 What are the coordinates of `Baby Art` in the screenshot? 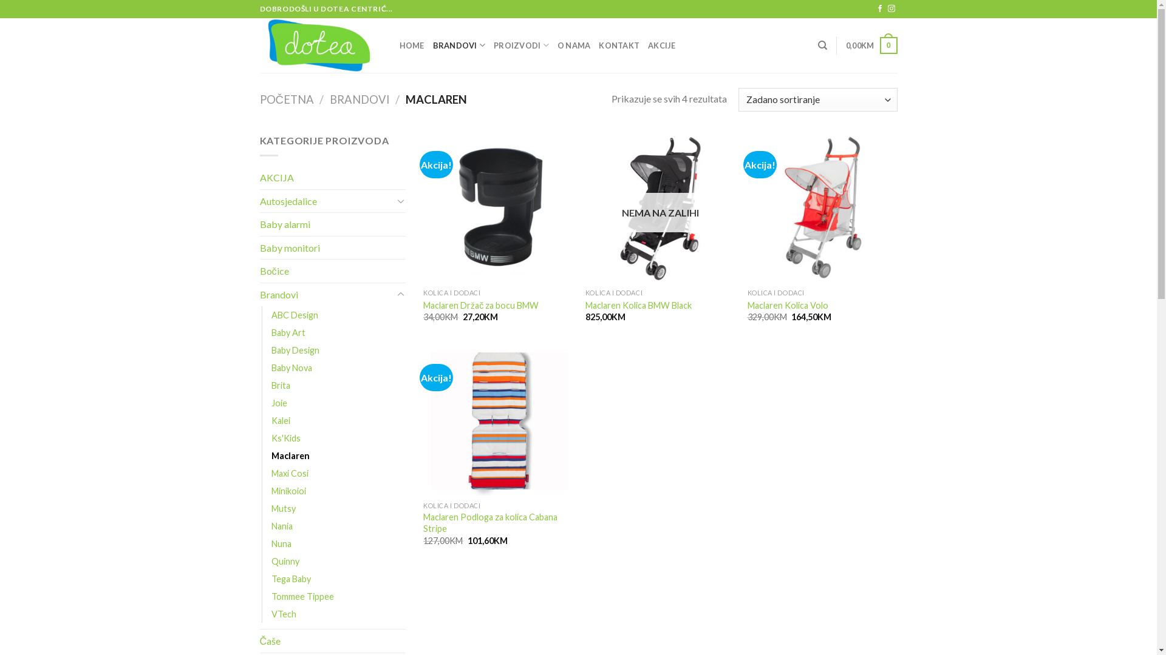 It's located at (288, 332).